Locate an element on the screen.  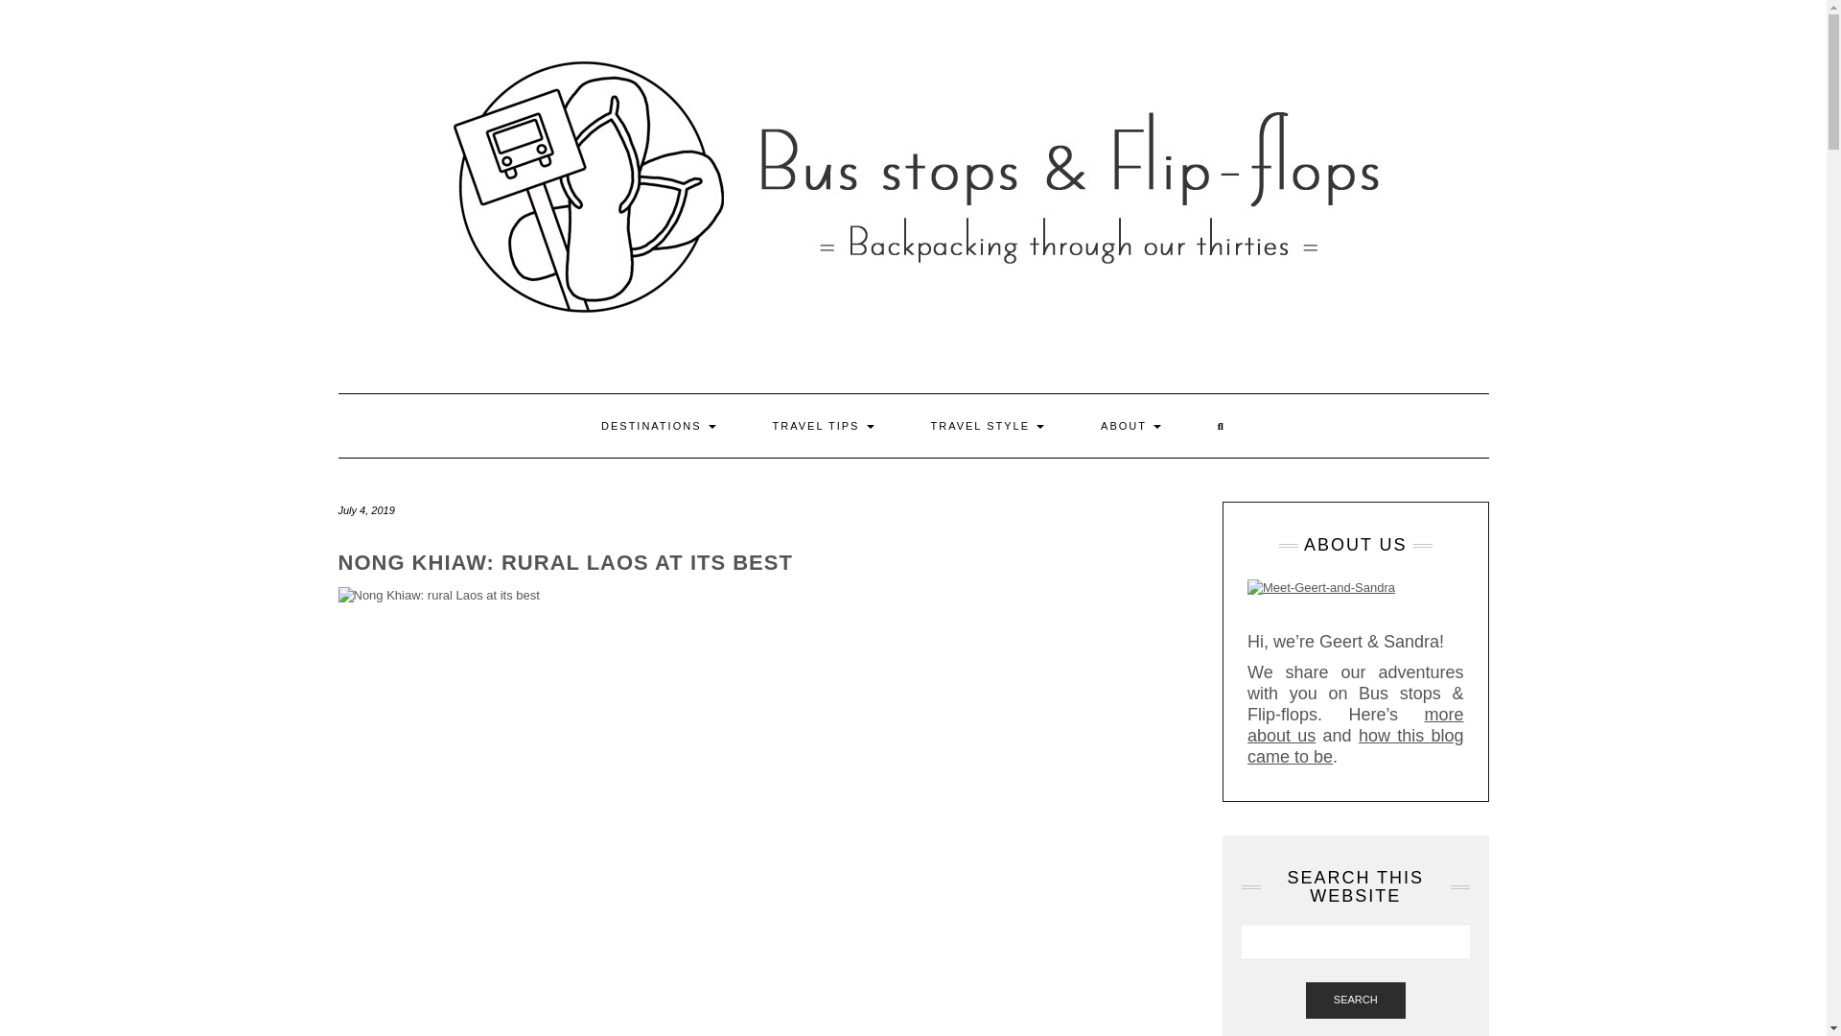
ABOUT is located at coordinates (1131, 426).